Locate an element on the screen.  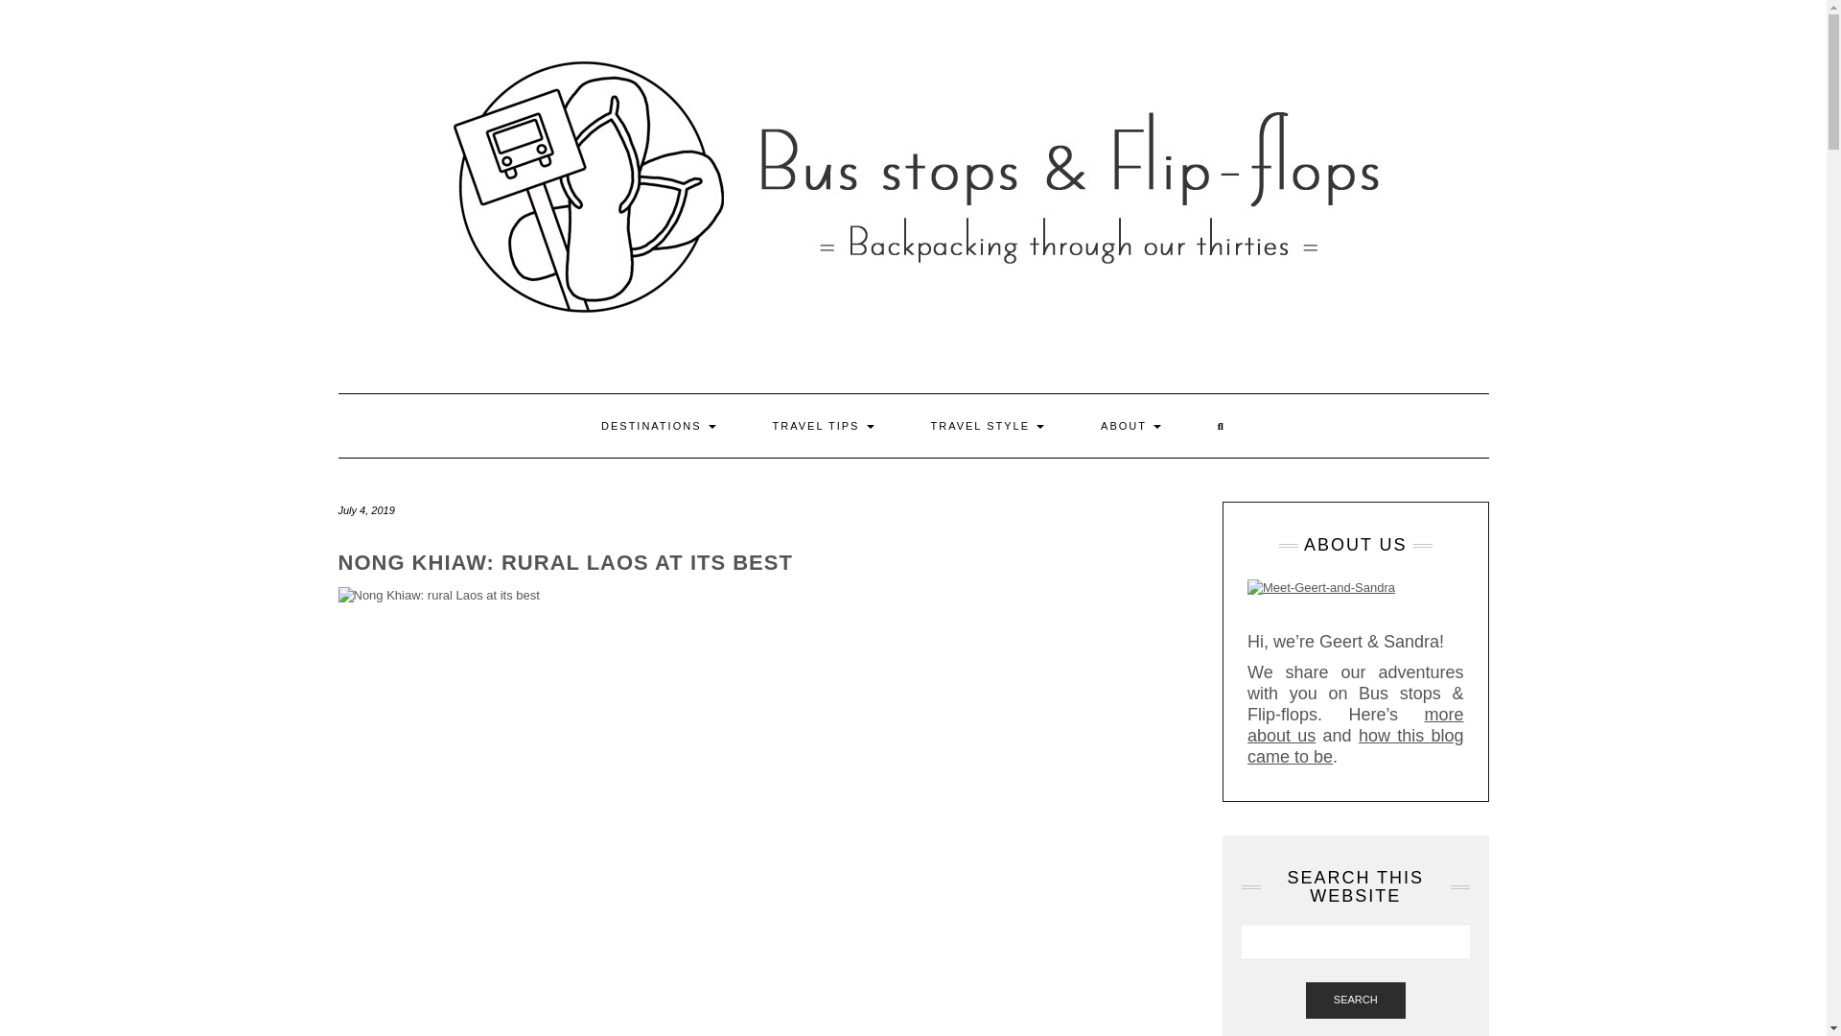
ABOUT is located at coordinates (1131, 426).